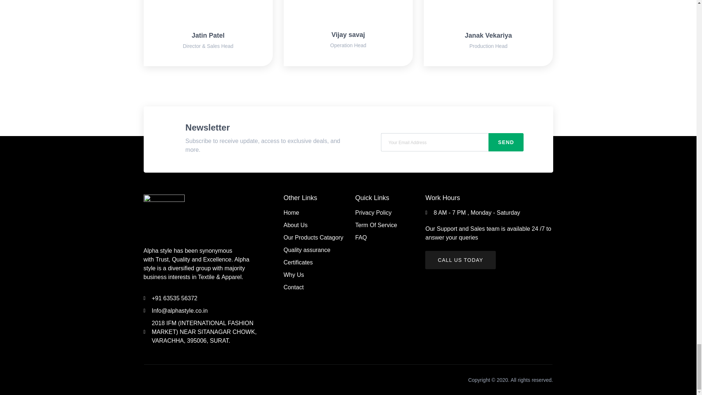 This screenshot has height=395, width=702. I want to click on Our Products Catagory, so click(315, 238).